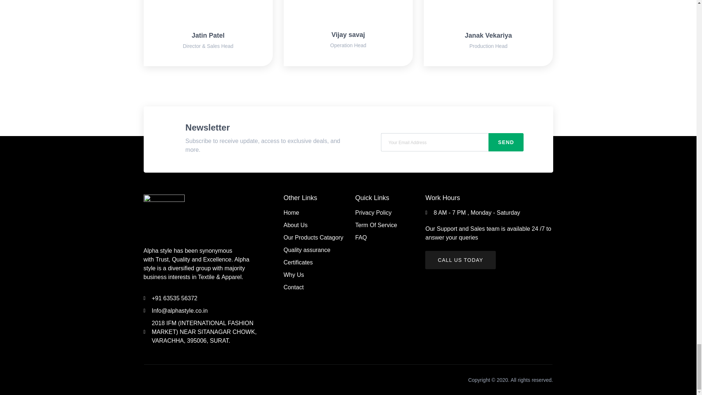 This screenshot has height=395, width=702. I want to click on Our Products Catagory, so click(315, 238).